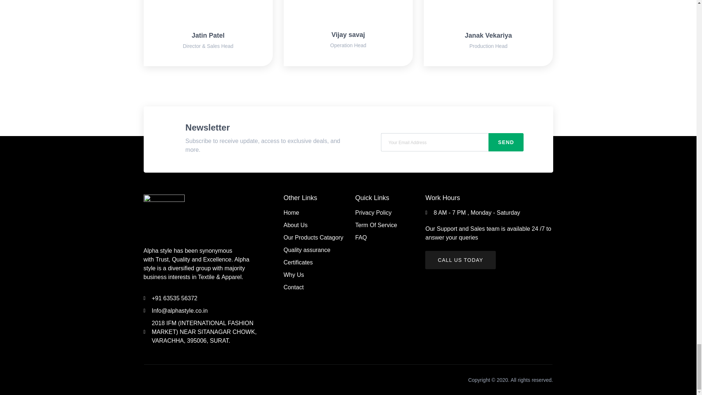 This screenshot has height=395, width=702. I want to click on Our Products Catagory, so click(315, 238).